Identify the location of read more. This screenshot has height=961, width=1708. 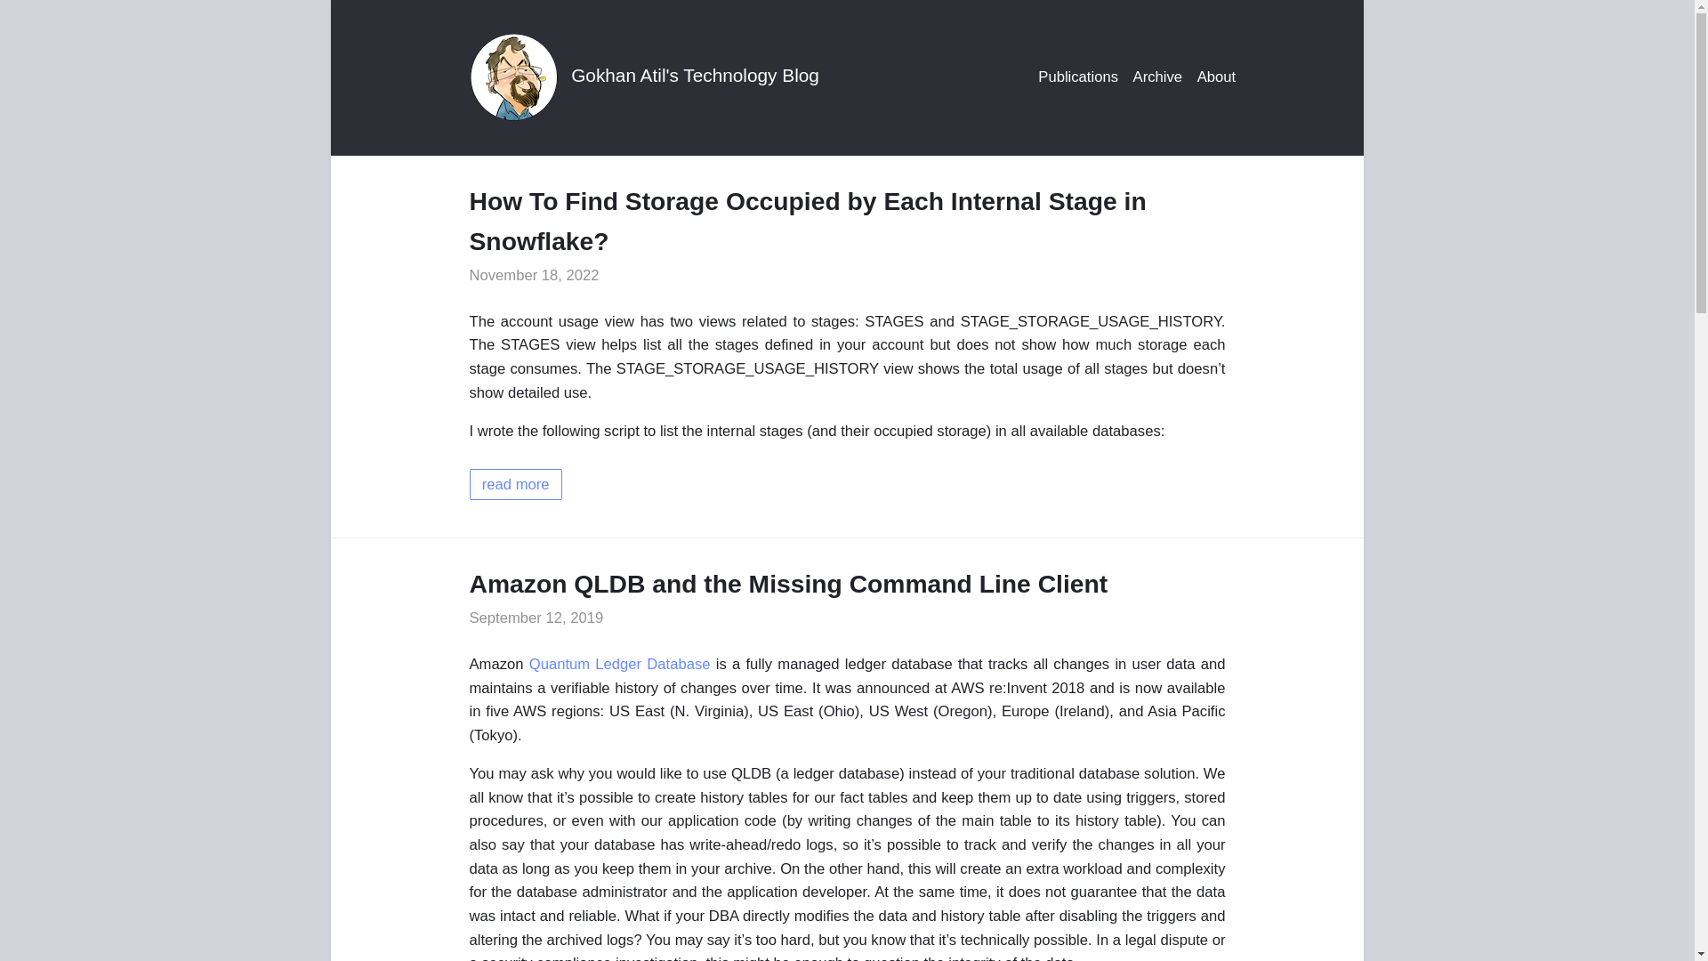
(516, 484).